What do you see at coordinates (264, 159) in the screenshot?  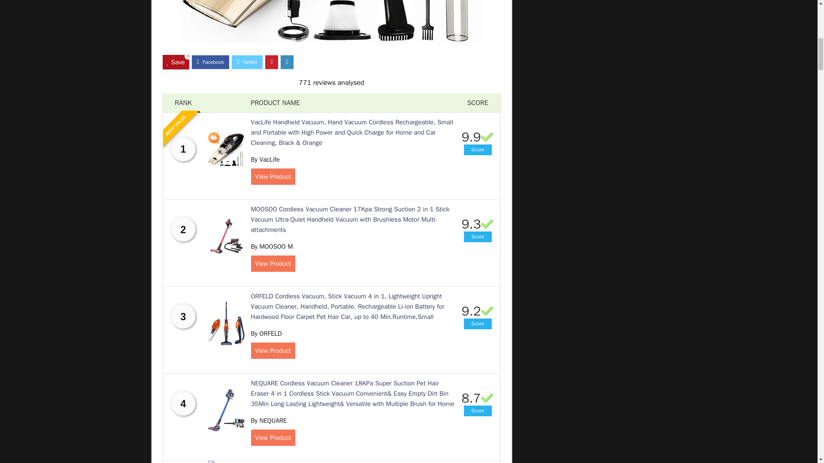 I see `By VacLife` at bounding box center [264, 159].